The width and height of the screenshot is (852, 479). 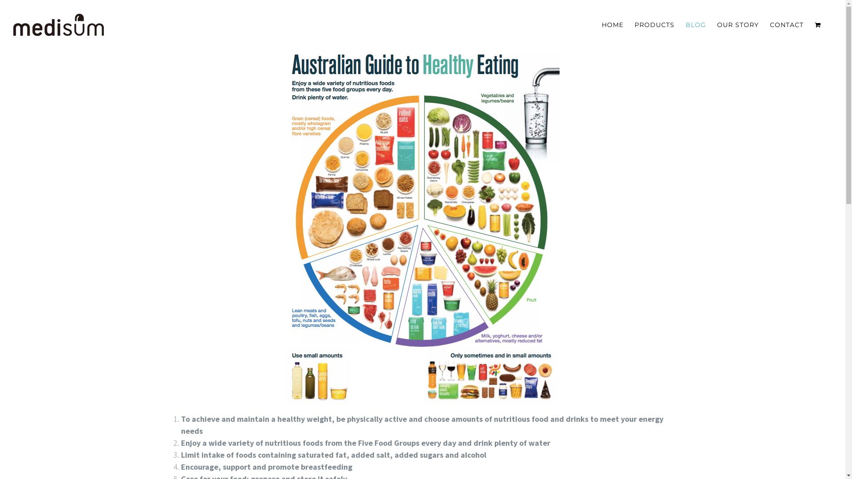 I want to click on HOME, so click(x=612, y=25).